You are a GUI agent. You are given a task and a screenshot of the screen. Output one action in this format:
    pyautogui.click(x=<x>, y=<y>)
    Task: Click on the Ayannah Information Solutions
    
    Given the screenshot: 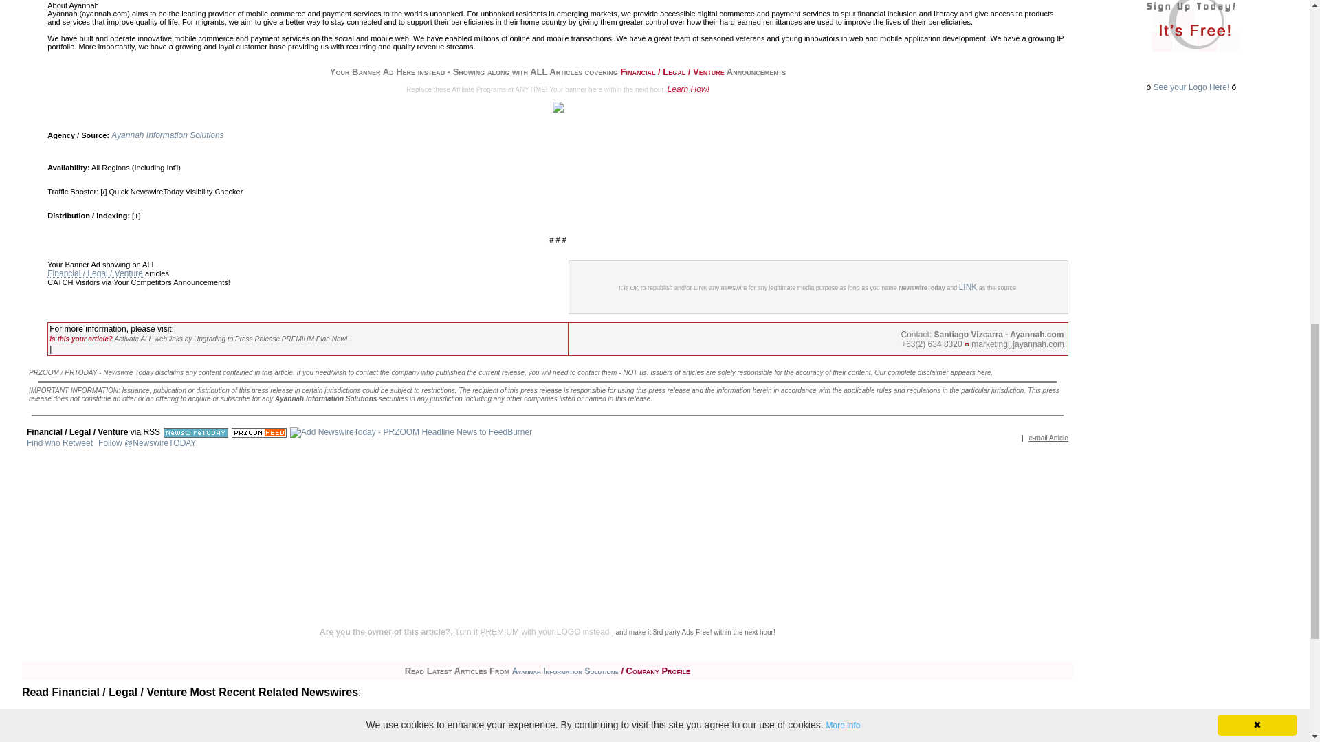 What is the action you would take?
    pyautogui.click(x=166, y=135)
    